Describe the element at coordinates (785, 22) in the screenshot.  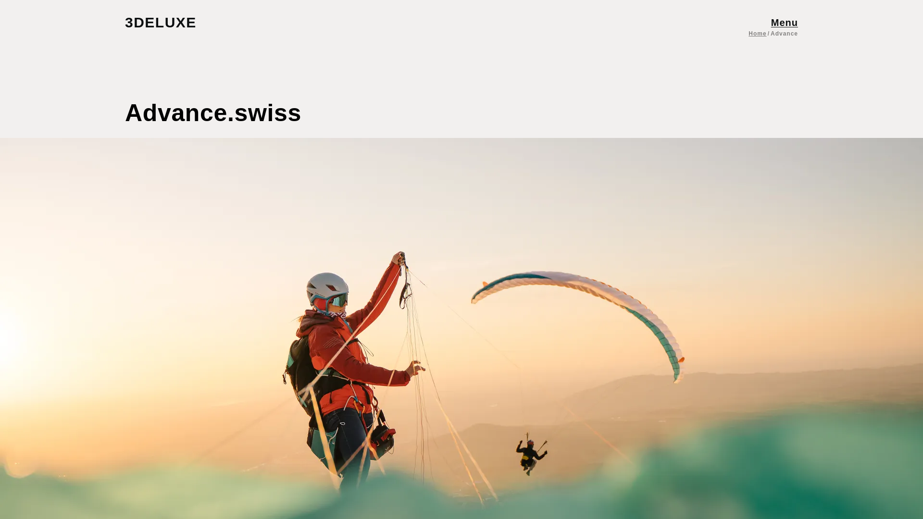
I see `Menu` at that location.